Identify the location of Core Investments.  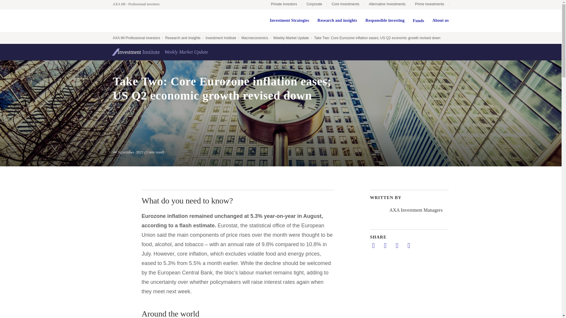
(345, 5).